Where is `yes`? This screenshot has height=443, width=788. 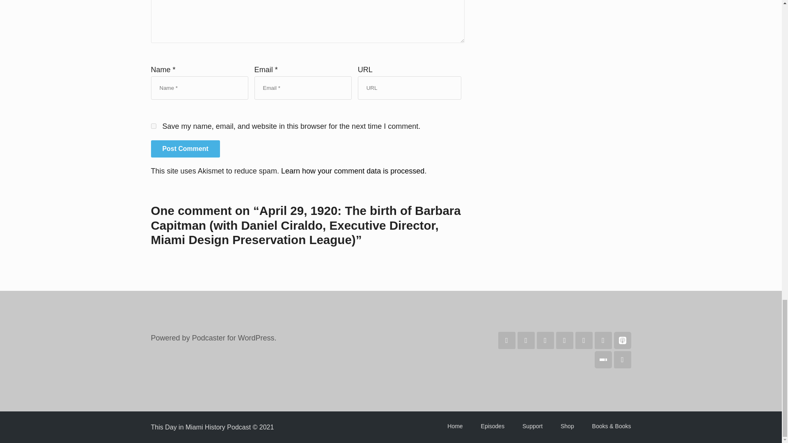 yes is located at coordinates (153, 126).